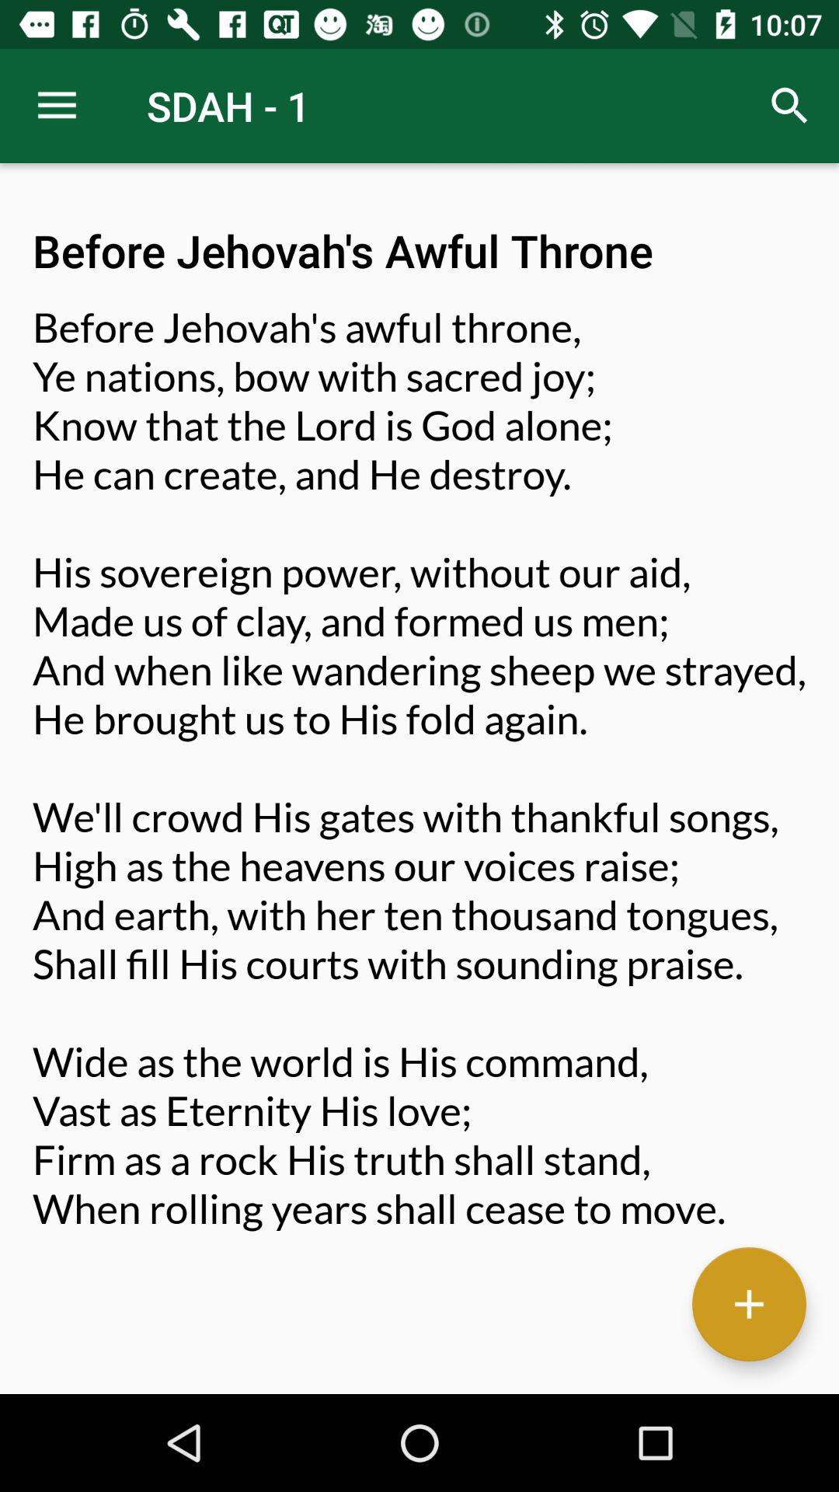  Describe the element at coordinates (749, 1304) in the screenshot. I see `turn off icon at the bottom right corner` at that location.